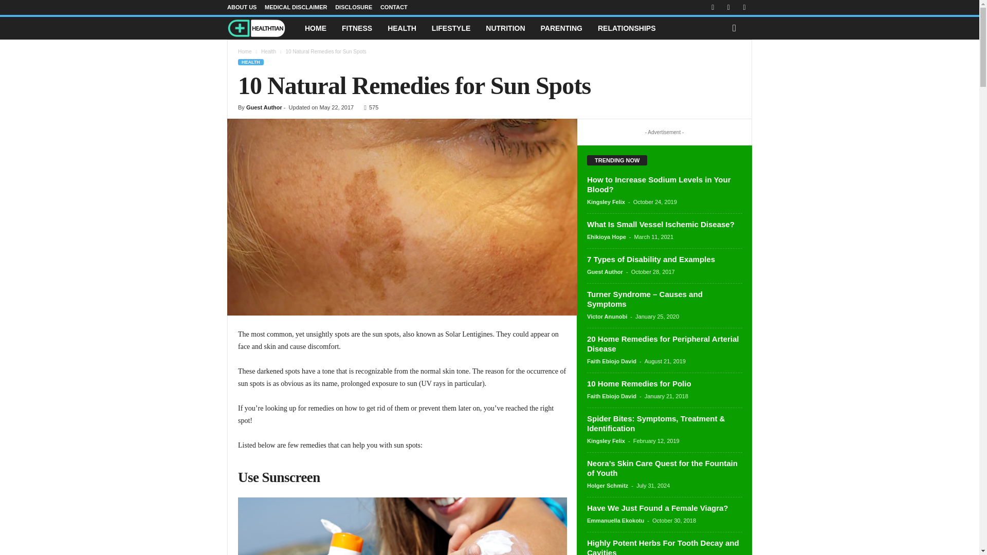  I want to click on DISCLOSURE, so click(354, 7).